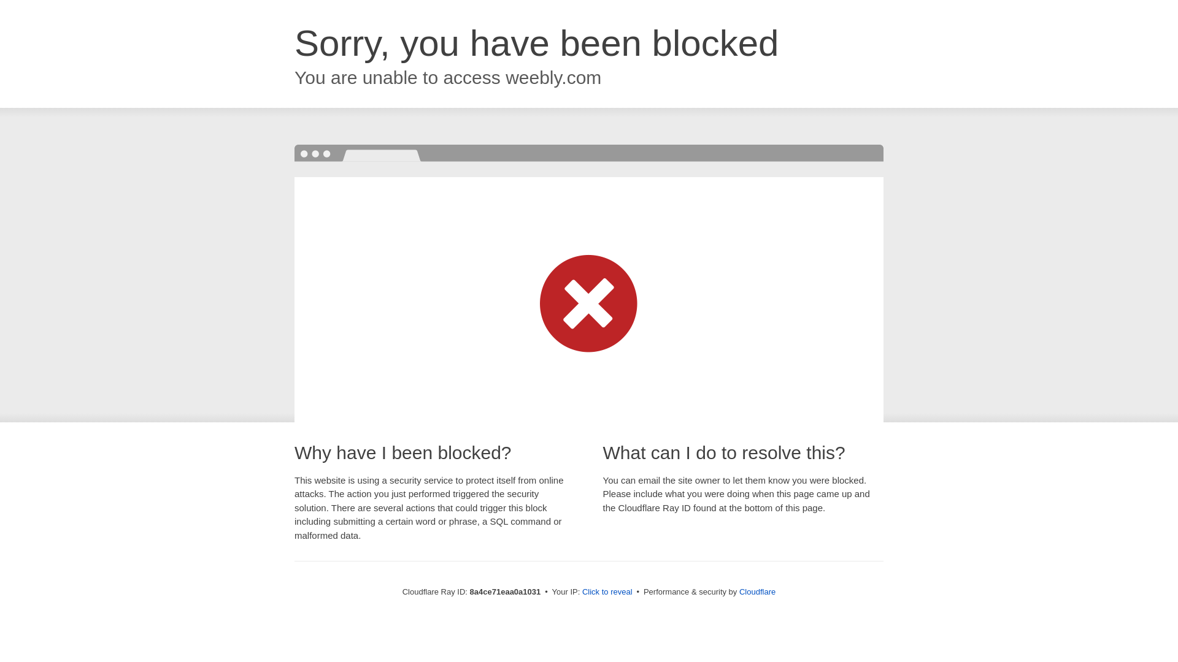 The width and height of the screenshot is (1178, 662). Describe the element at coordinates (607, 592) in the screenshot. I see `Click to reveal` at that location.